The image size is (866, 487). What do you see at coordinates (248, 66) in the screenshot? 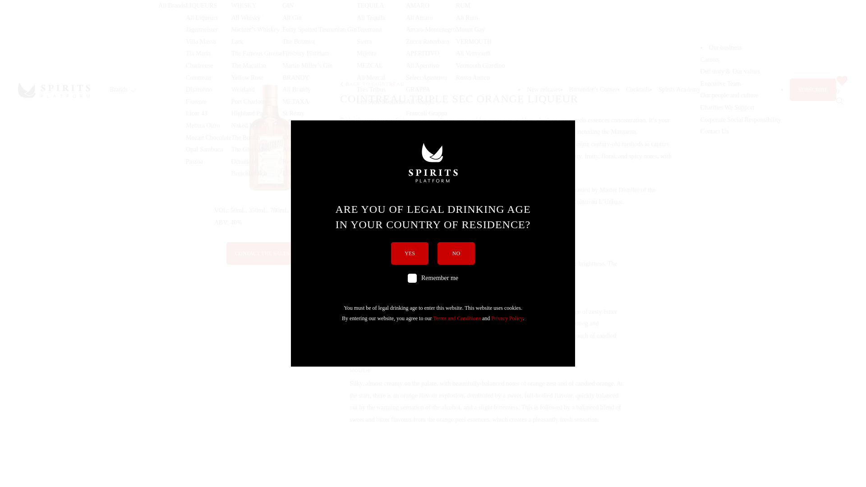
I see `The Macallan` at bounding box center [248, 66].